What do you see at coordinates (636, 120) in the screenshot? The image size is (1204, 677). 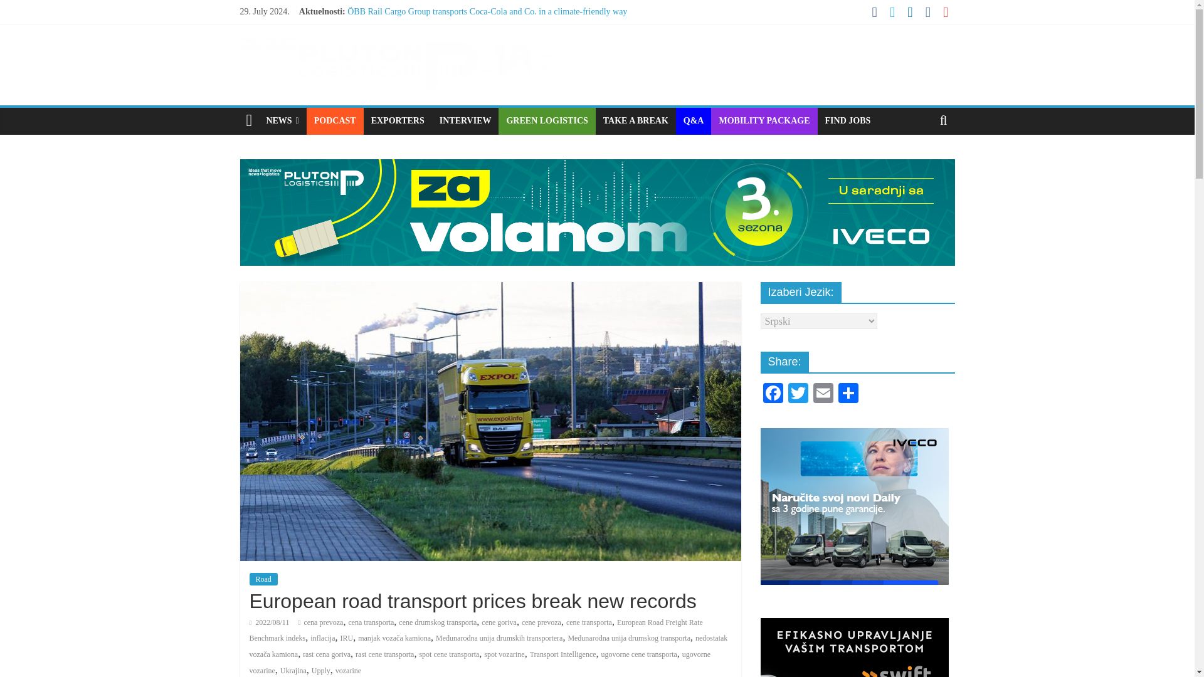 I see `TAKE A BREAK` at bounding box center [636, 120].